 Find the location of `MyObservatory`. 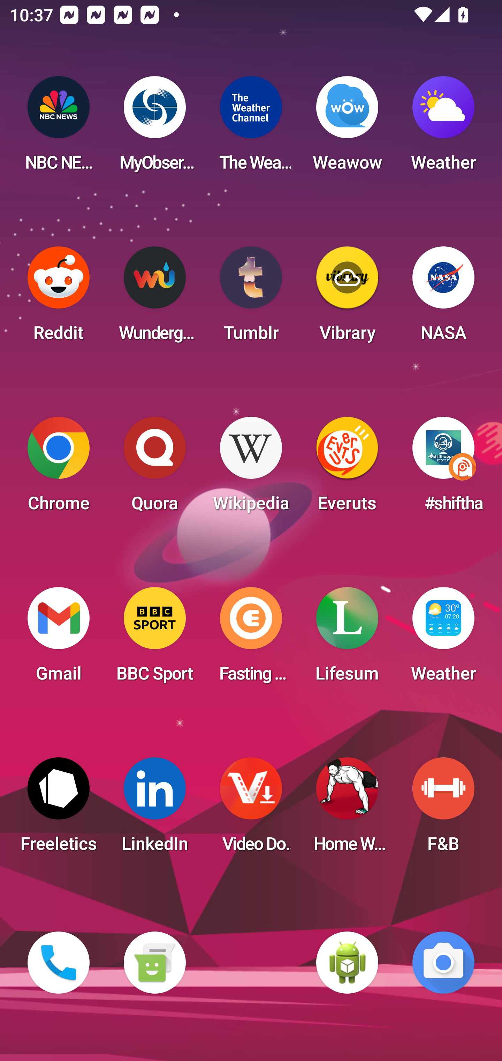

MyObservatory is located at coordinates (154, 128).